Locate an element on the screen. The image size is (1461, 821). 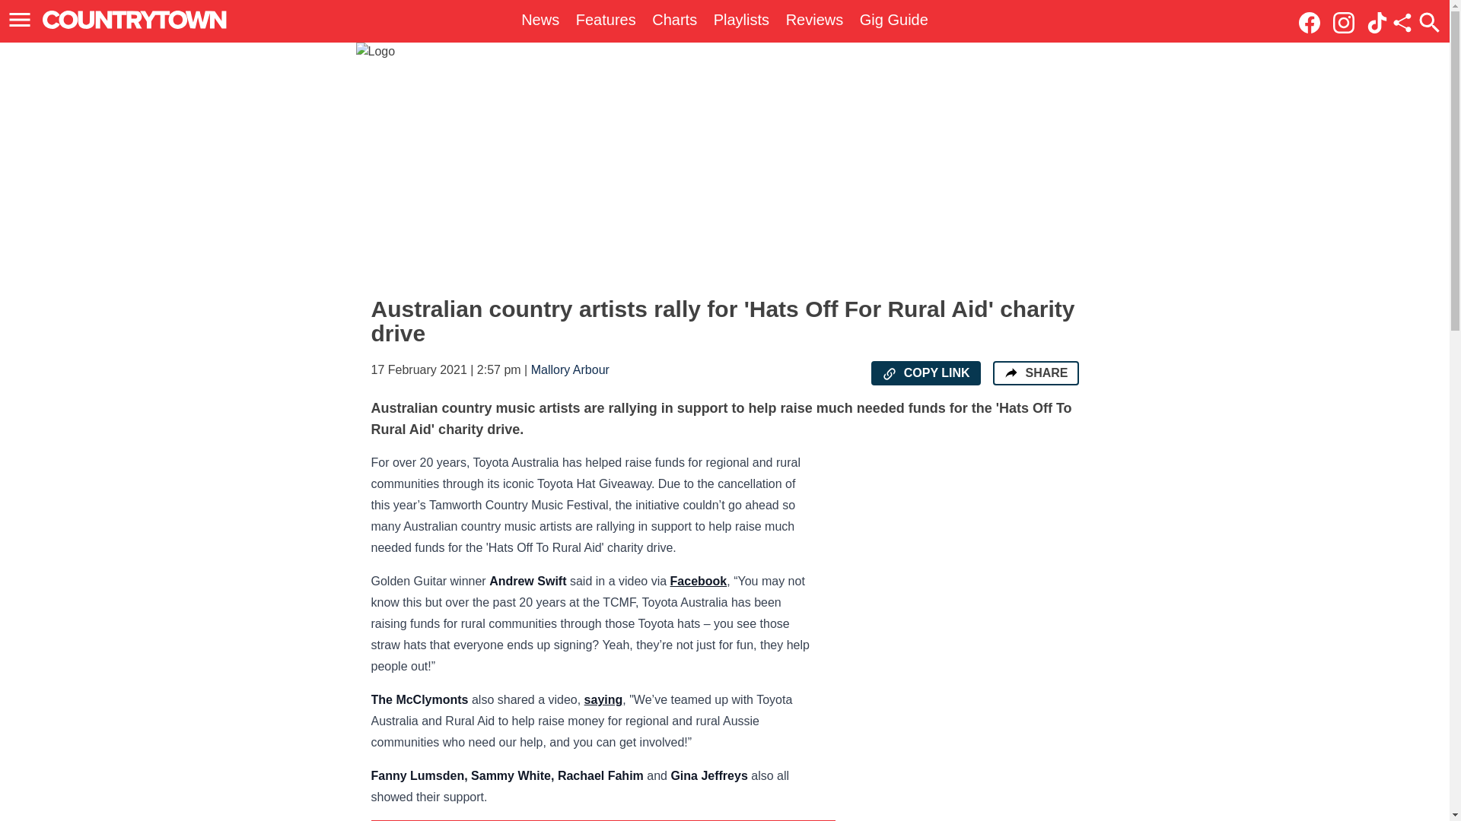
Charts is located at coordinates (674, 20).